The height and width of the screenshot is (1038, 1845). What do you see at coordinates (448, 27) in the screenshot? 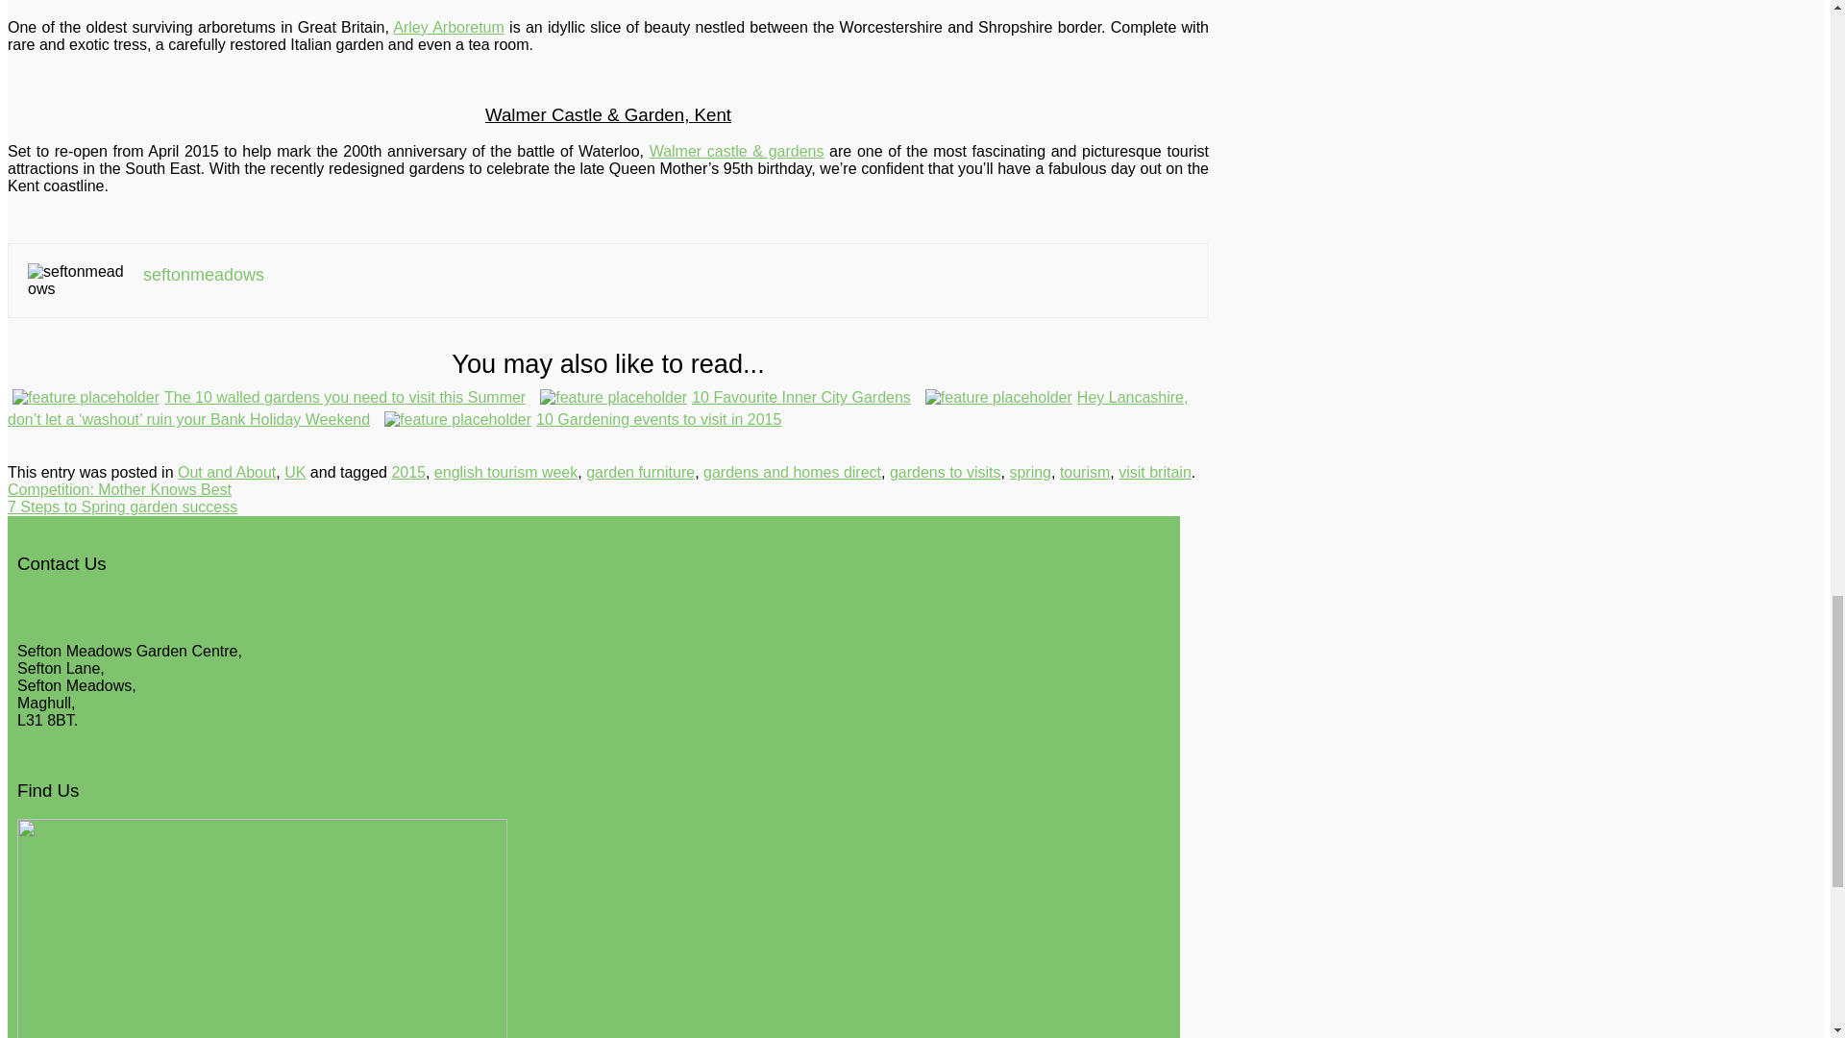
I see `Arley Arboretum` at bounding box center [448, 27].